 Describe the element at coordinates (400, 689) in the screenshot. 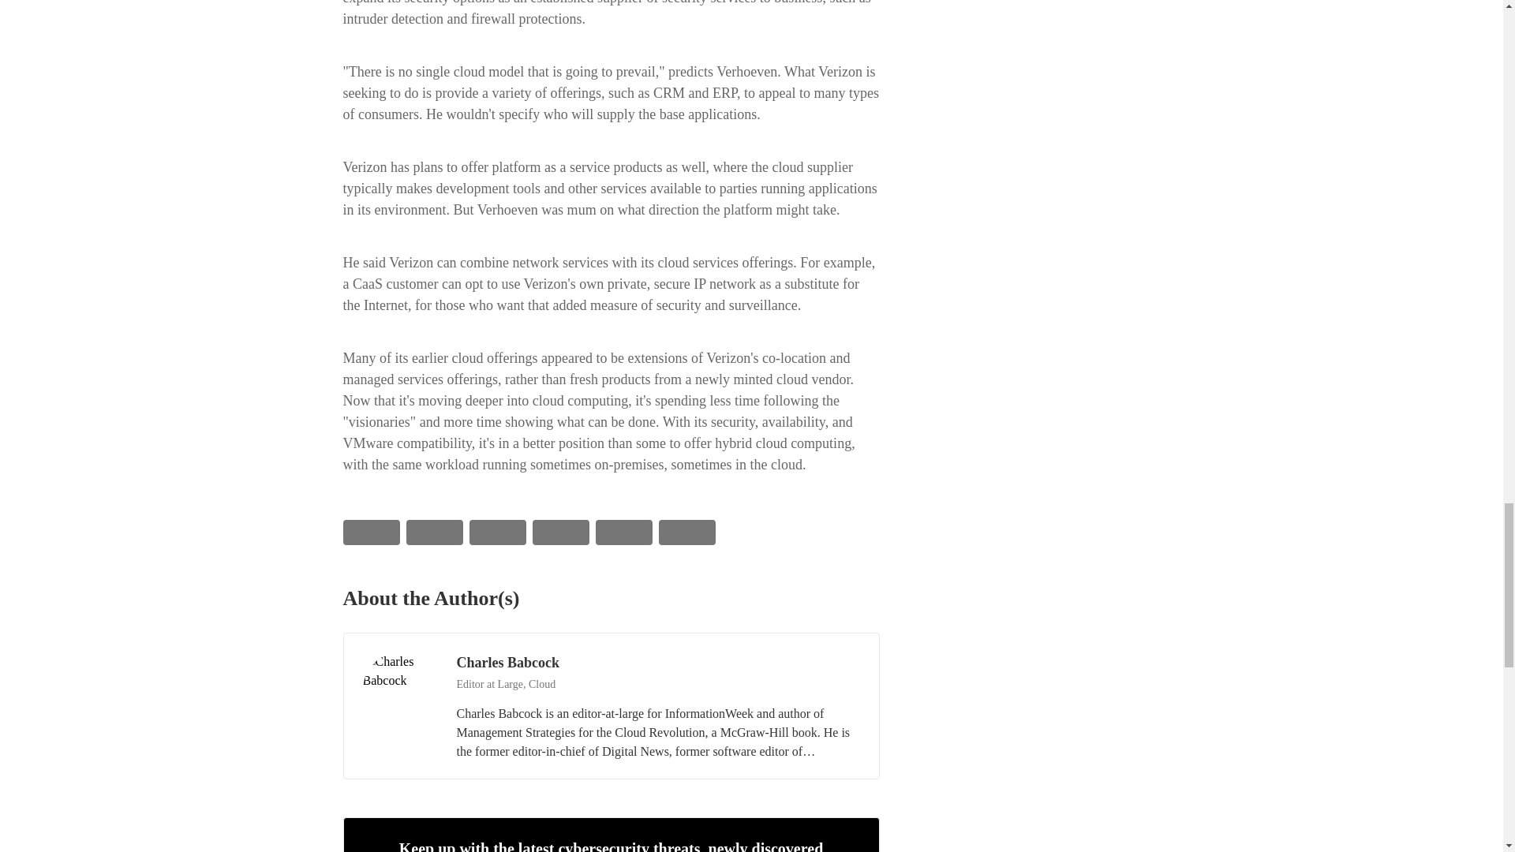

I see `Charles Babcock` at that location.